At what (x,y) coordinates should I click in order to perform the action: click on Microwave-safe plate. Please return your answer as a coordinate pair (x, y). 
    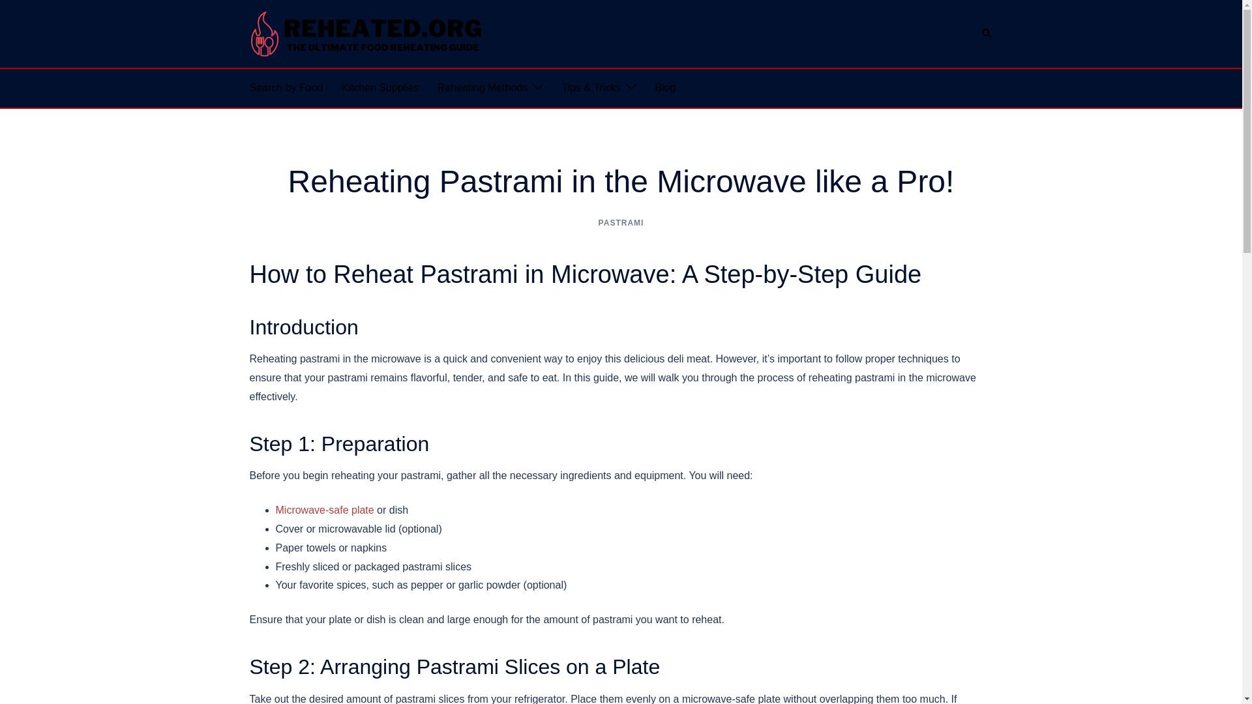
    Looking at the image, I should click on (324, 510).